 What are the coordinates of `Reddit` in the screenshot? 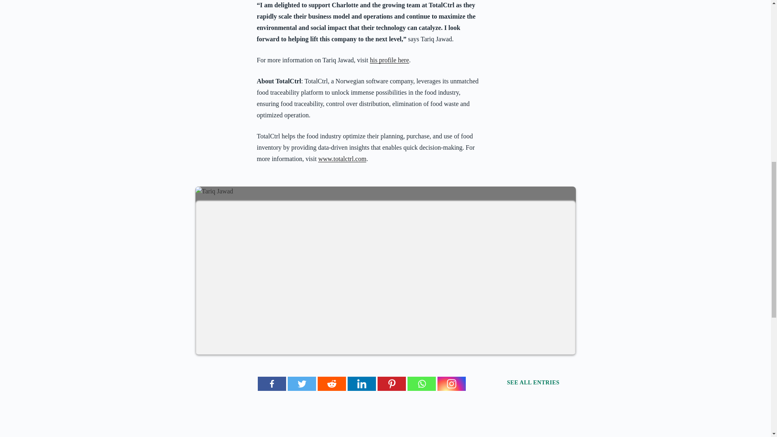 It's located at (331, 384).